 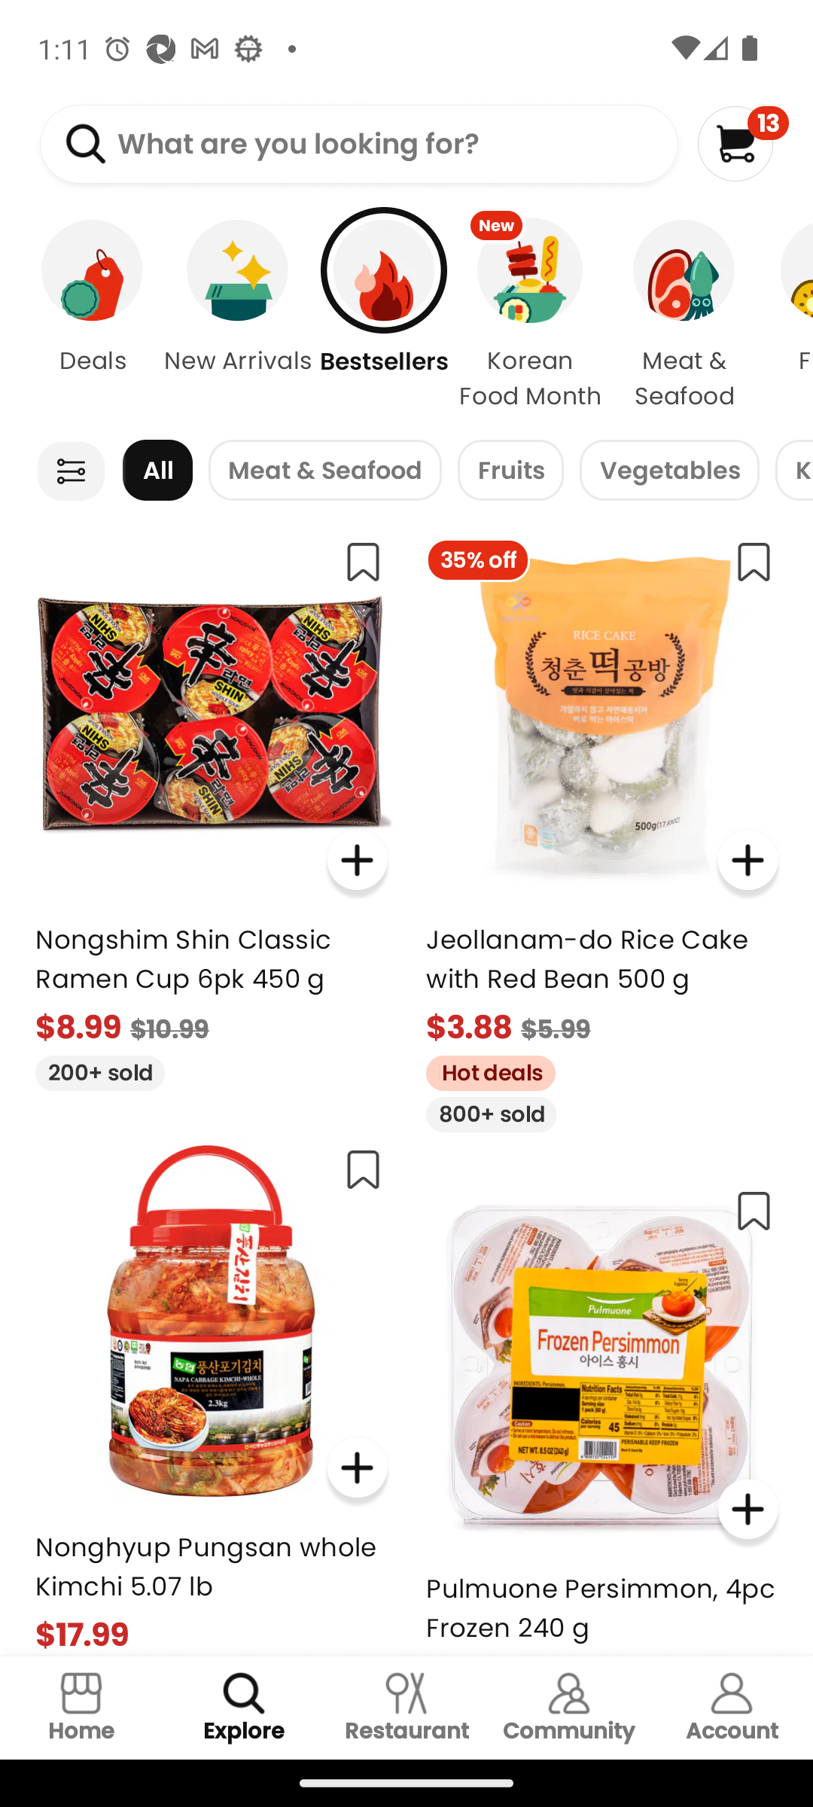 What do you see at coordinates (157, 470) in the screenshot?
I see `All` at bounding box center [157, 470].